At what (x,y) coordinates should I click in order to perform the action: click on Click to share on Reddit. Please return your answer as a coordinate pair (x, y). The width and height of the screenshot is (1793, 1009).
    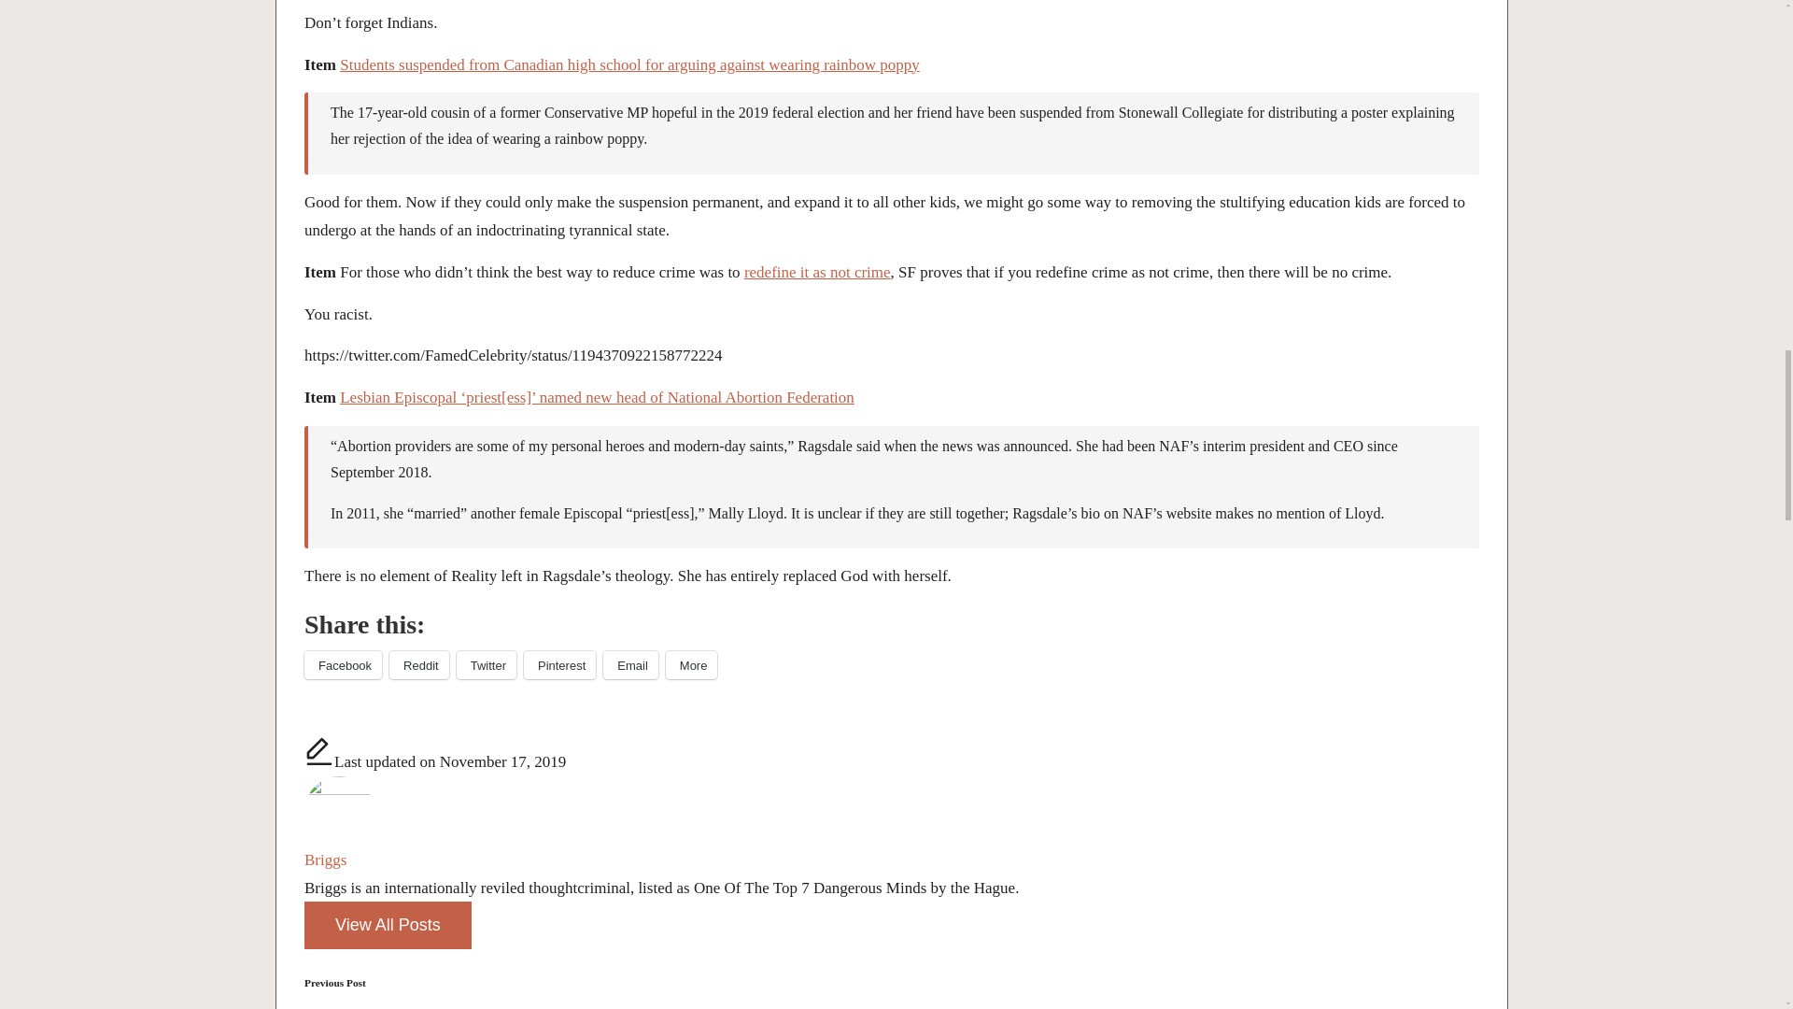
    Looking at the image, I should click on (418, 664).